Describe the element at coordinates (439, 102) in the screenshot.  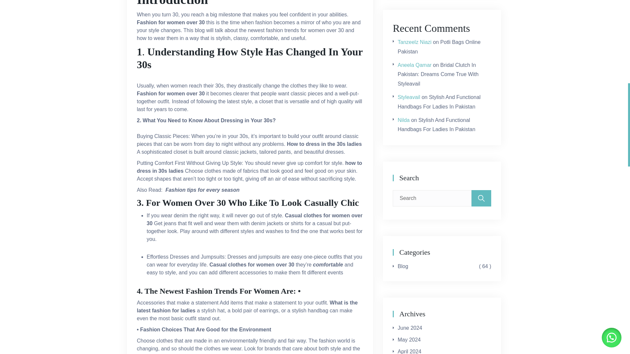
I see `Stylish And Functional Handbags For Ladies In Pakistan` at that location.